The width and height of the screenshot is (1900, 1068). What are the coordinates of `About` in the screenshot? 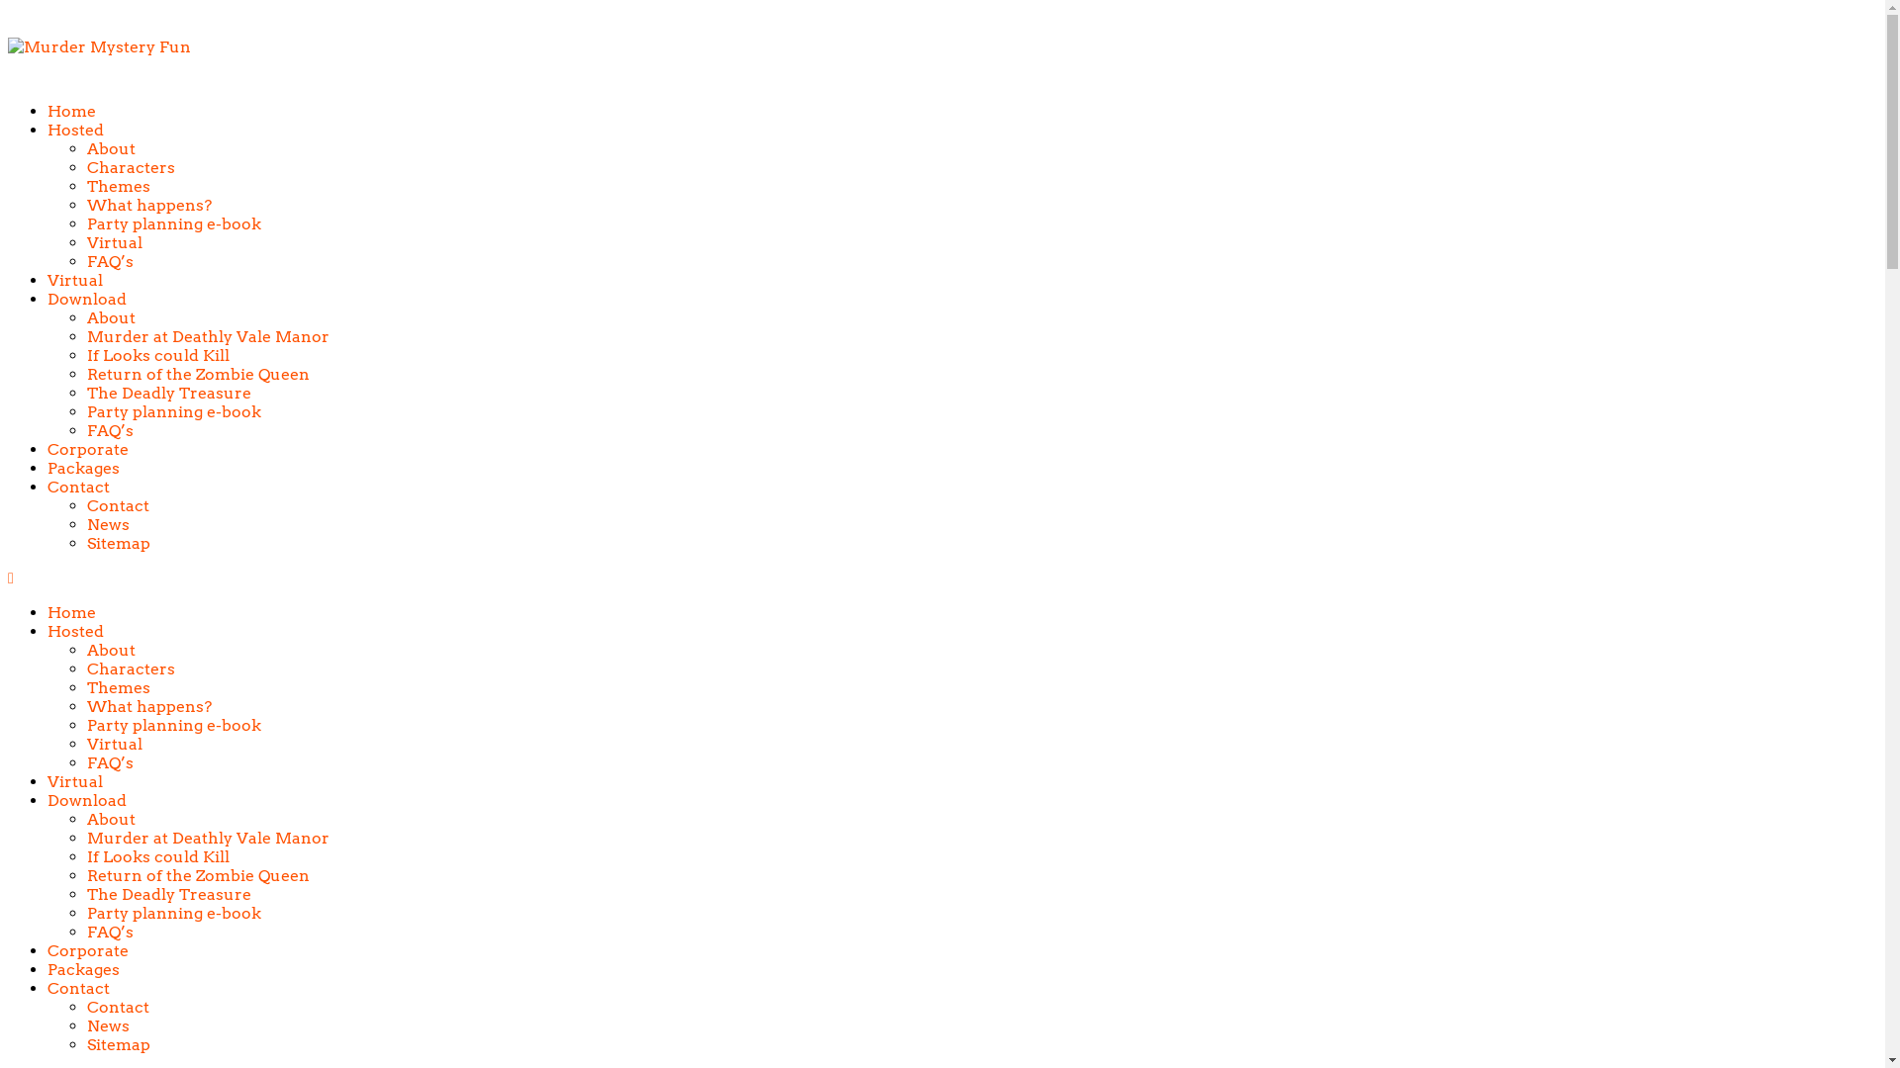 It's located at (111, 651).